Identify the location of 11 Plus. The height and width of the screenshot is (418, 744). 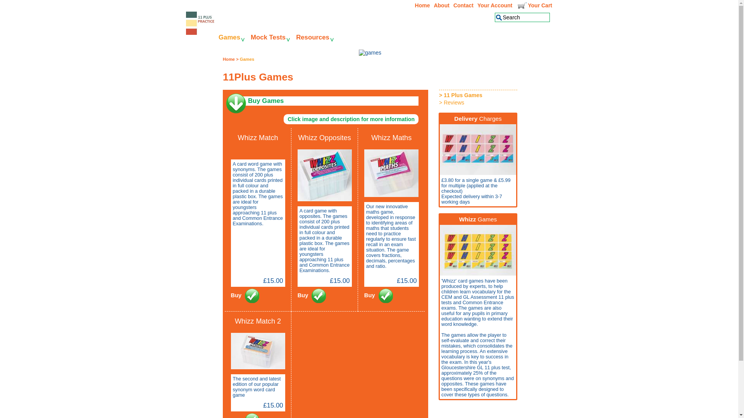
(201, 31).